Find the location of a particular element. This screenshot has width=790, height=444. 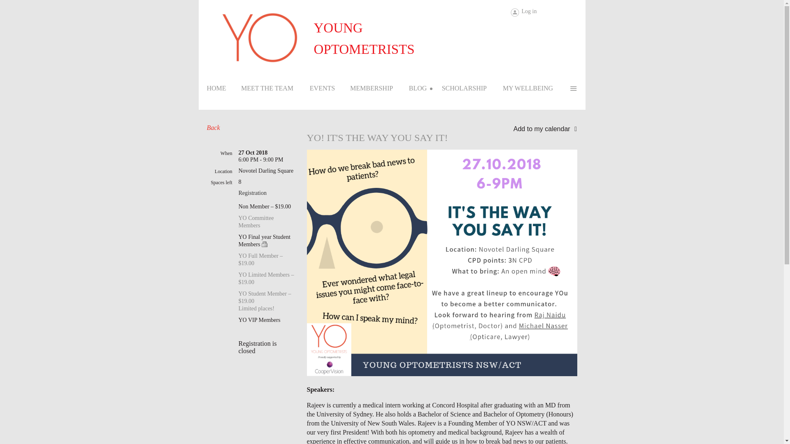

Meet the Team is located at coordinates (274, 90).